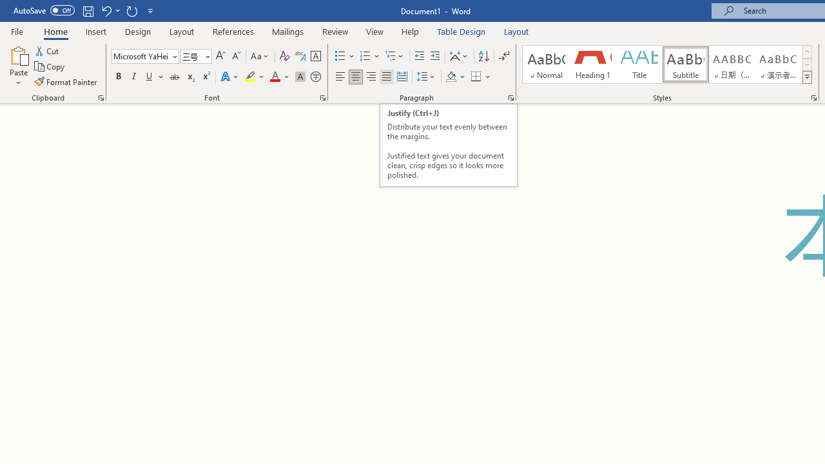 This screenshot has height=464, width=825. I want to click on Increase Indent, so click(435, 57).